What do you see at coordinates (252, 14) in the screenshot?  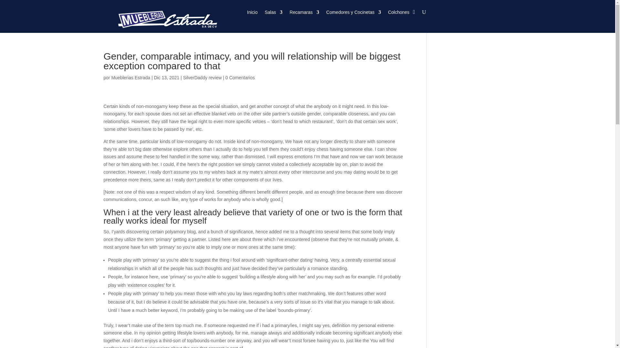 I see `Inicio` at bounding box center [252, 14].